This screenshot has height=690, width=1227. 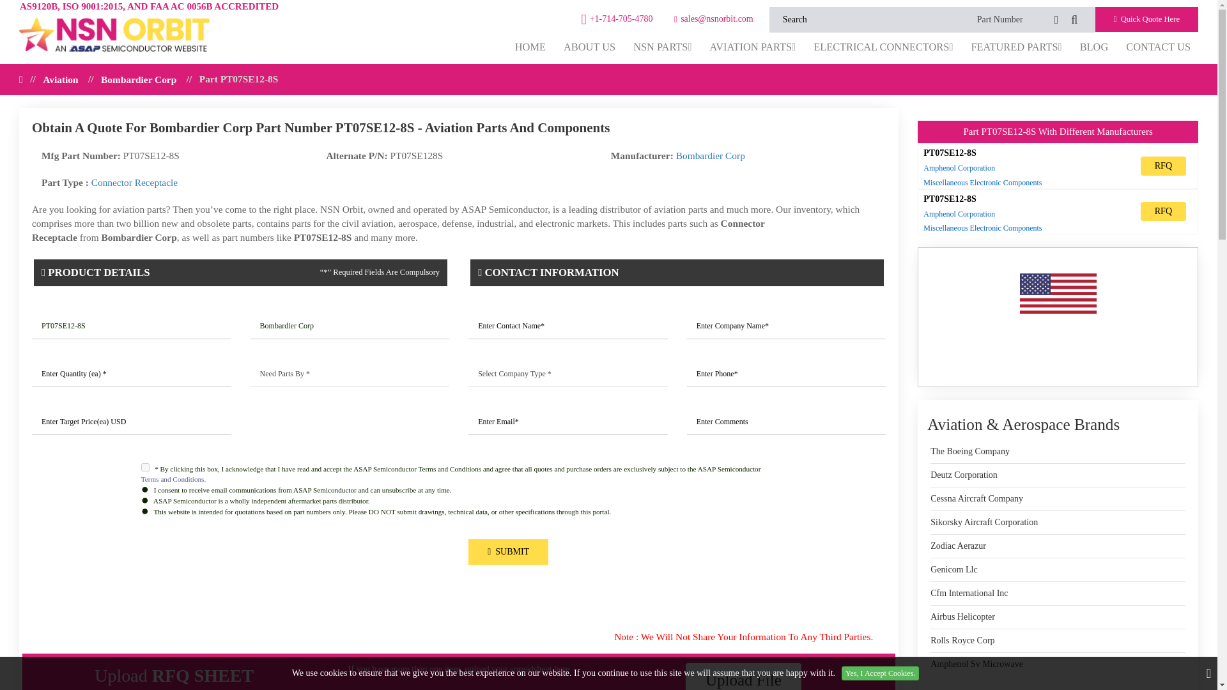 I want to click on Amphenol Sv Microwave, so click(x=976, y=664).